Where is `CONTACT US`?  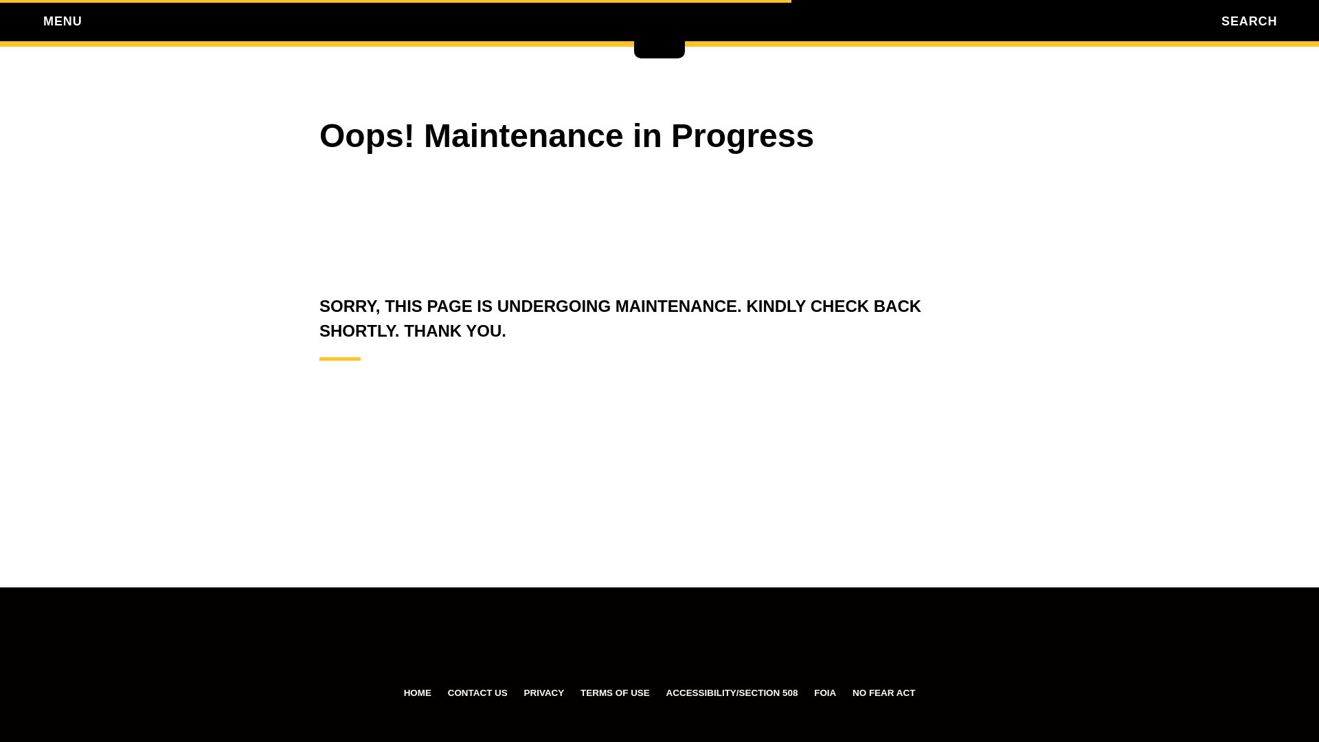 CONTACT US is located at coordinates (478, 693).